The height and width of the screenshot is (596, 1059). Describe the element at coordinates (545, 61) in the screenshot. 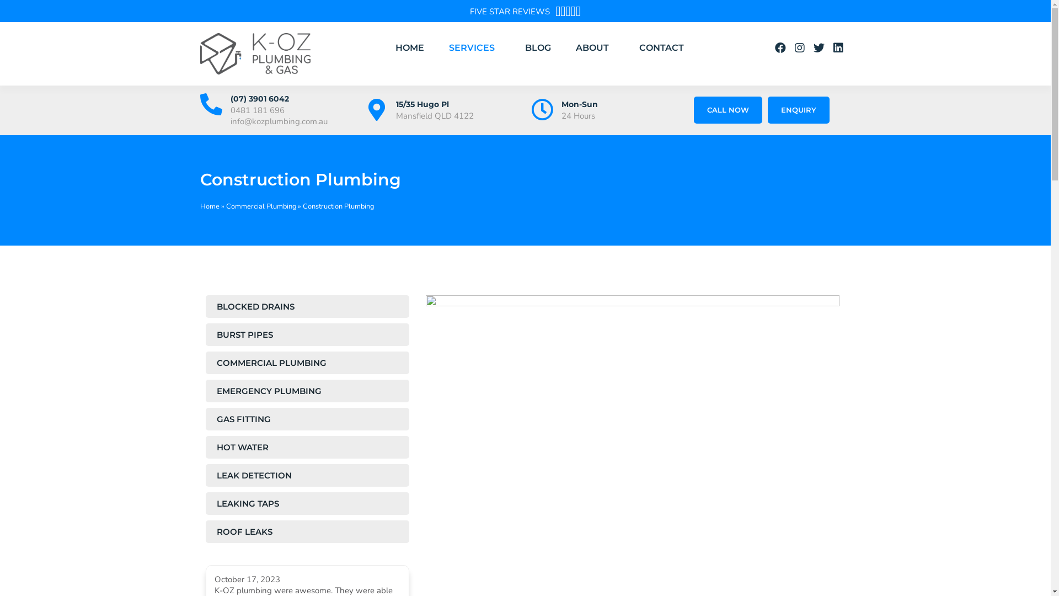

I see `ABOUT` at that location.